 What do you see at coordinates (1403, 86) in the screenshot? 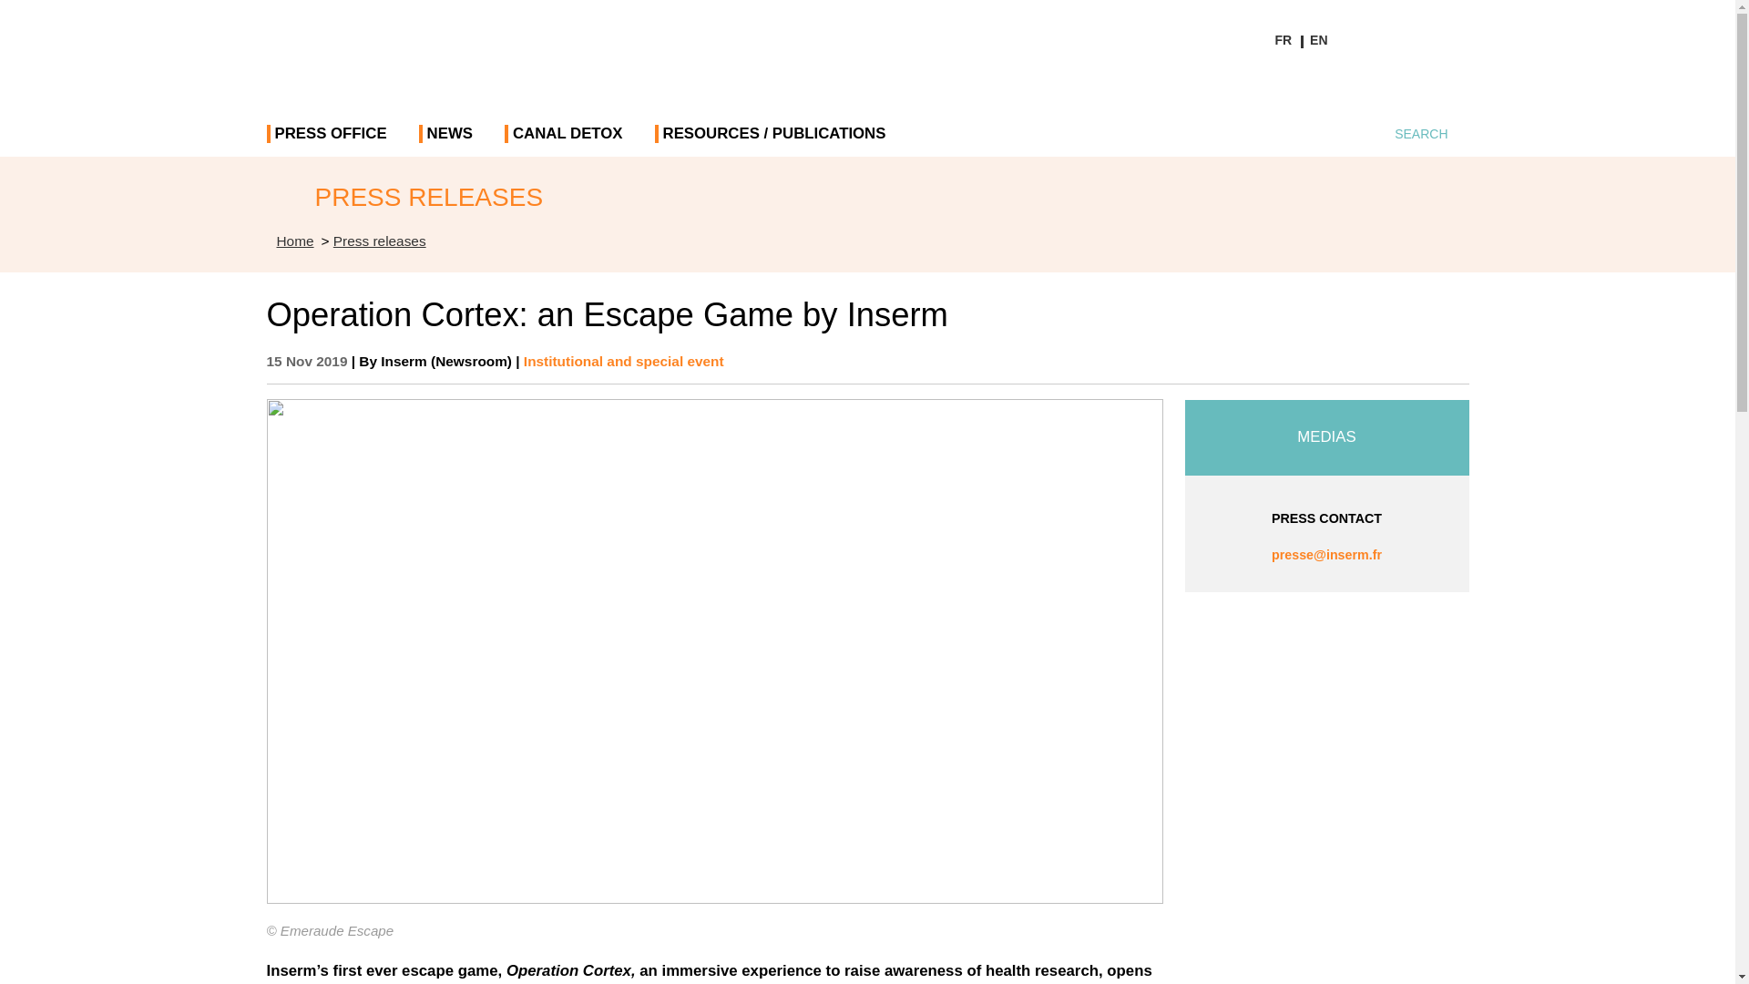
I see `Youtube` at bounding box center [1403, 86].